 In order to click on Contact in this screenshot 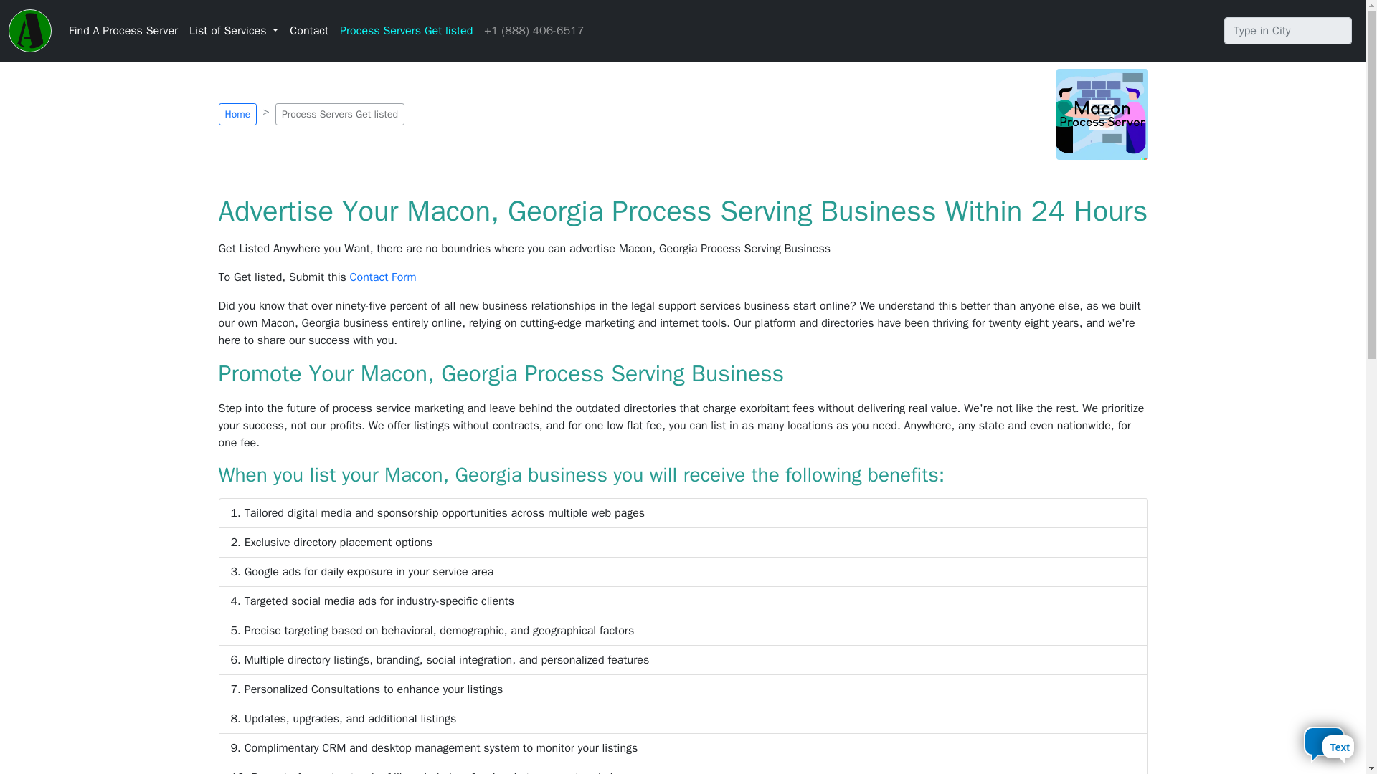, I will do `click(308, 30)`.